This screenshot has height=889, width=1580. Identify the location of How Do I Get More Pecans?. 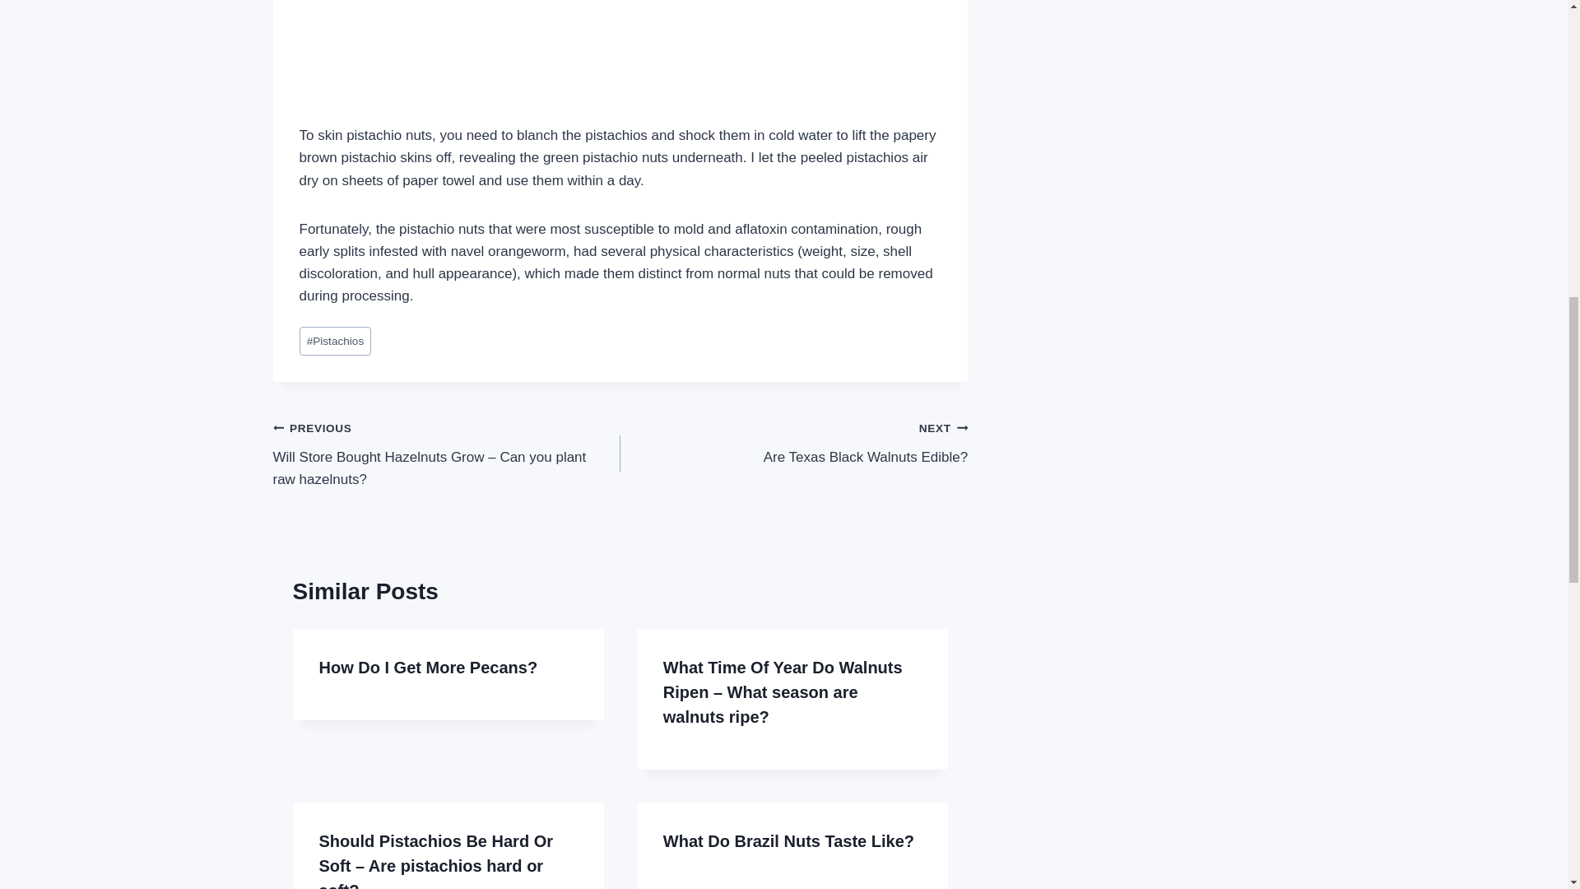
(428, 667).